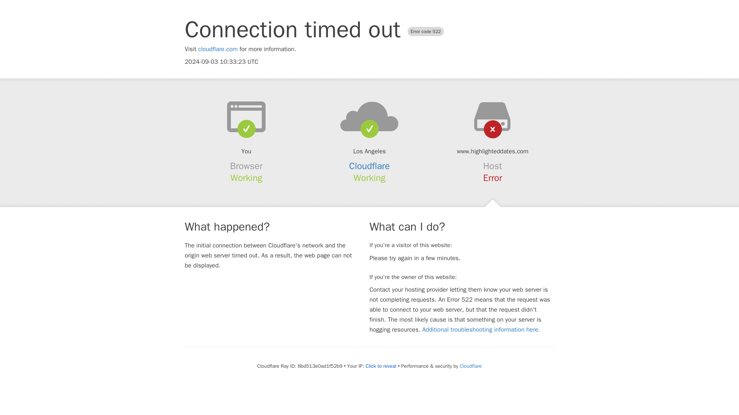  What do you see at coordinates (470, 366) in the screenshot?
I see `Cloudflare` at bounding box center [470, 366].